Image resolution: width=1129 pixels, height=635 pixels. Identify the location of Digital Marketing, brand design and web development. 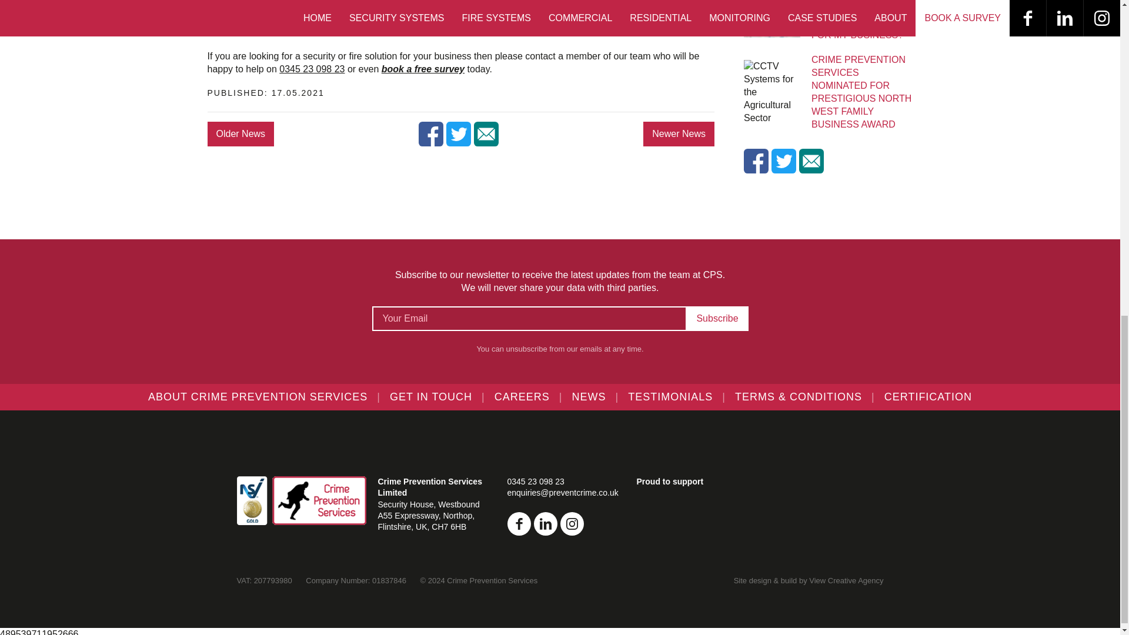
(846, 580).